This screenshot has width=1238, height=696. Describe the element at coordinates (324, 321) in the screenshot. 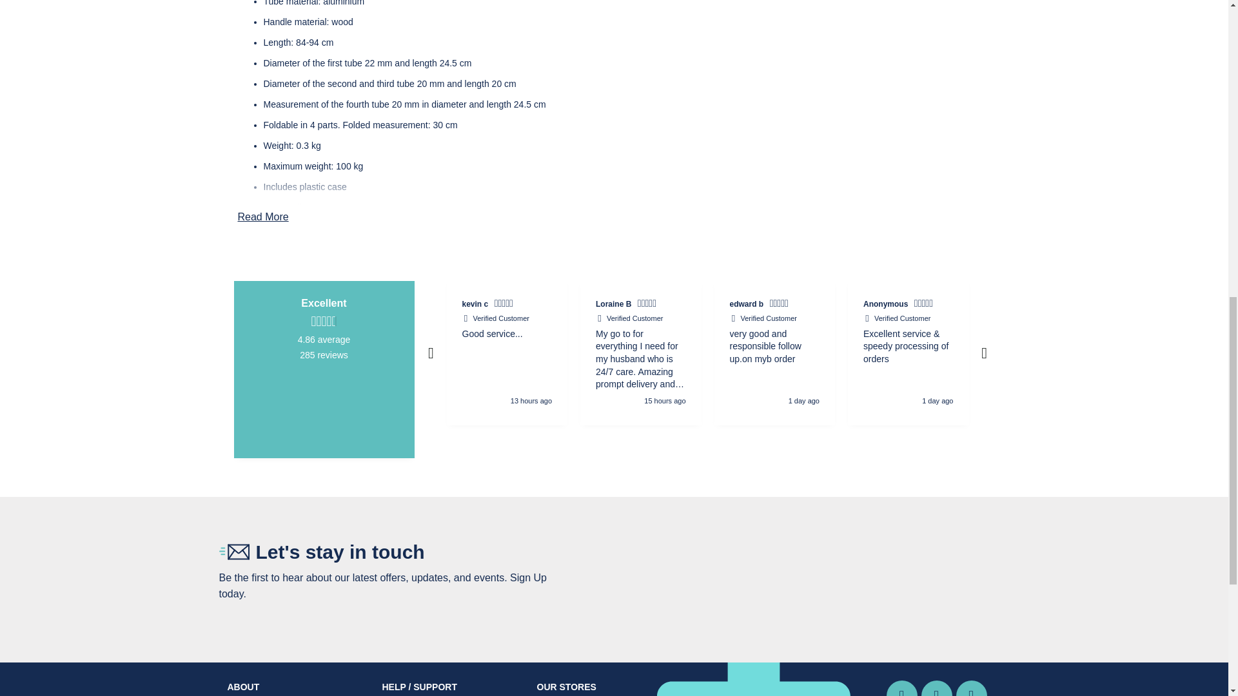

I see `4.86 Stars` at that location.